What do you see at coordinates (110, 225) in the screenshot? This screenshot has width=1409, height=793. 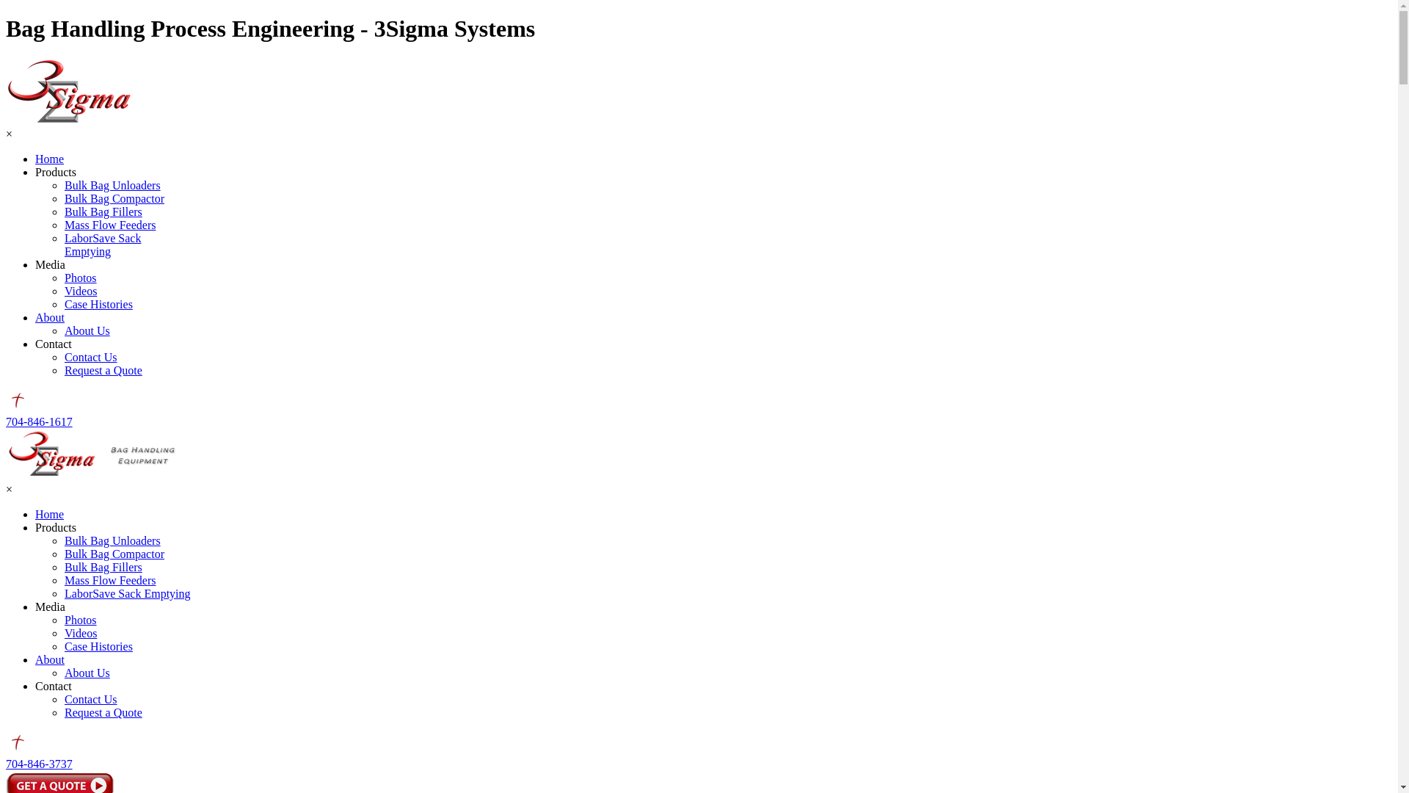 I see `Mass Flow Feeders` at bounding box center [110, 225].